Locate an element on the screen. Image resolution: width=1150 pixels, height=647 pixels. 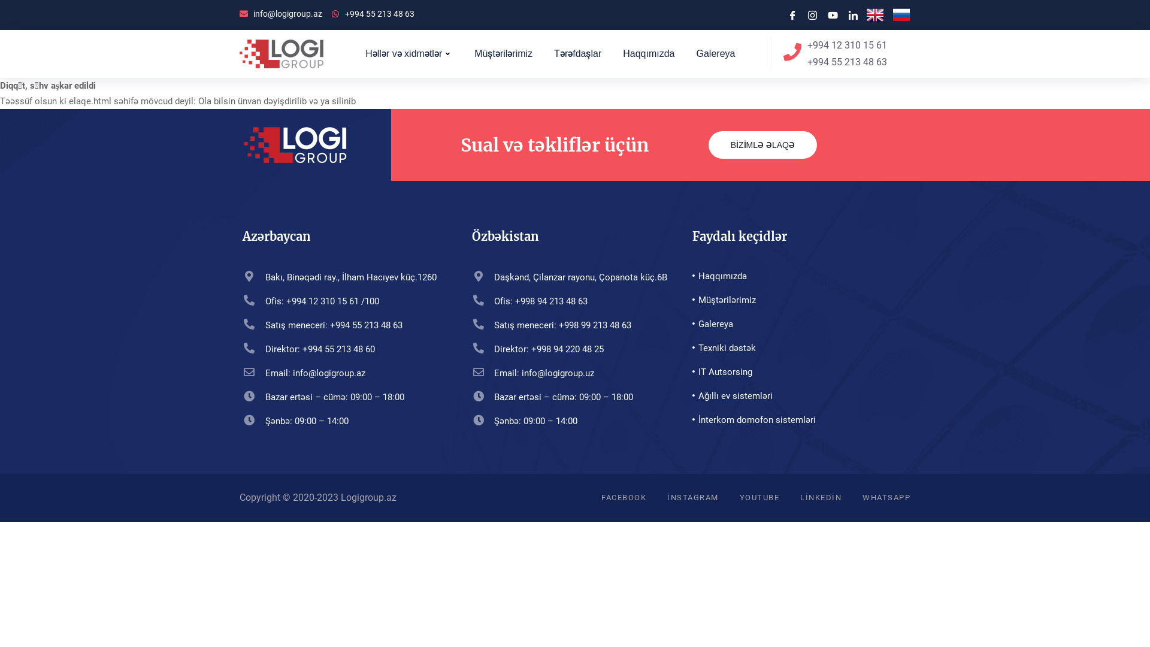
Email: info@logigroup.uz is located at coordinates (570, 373).